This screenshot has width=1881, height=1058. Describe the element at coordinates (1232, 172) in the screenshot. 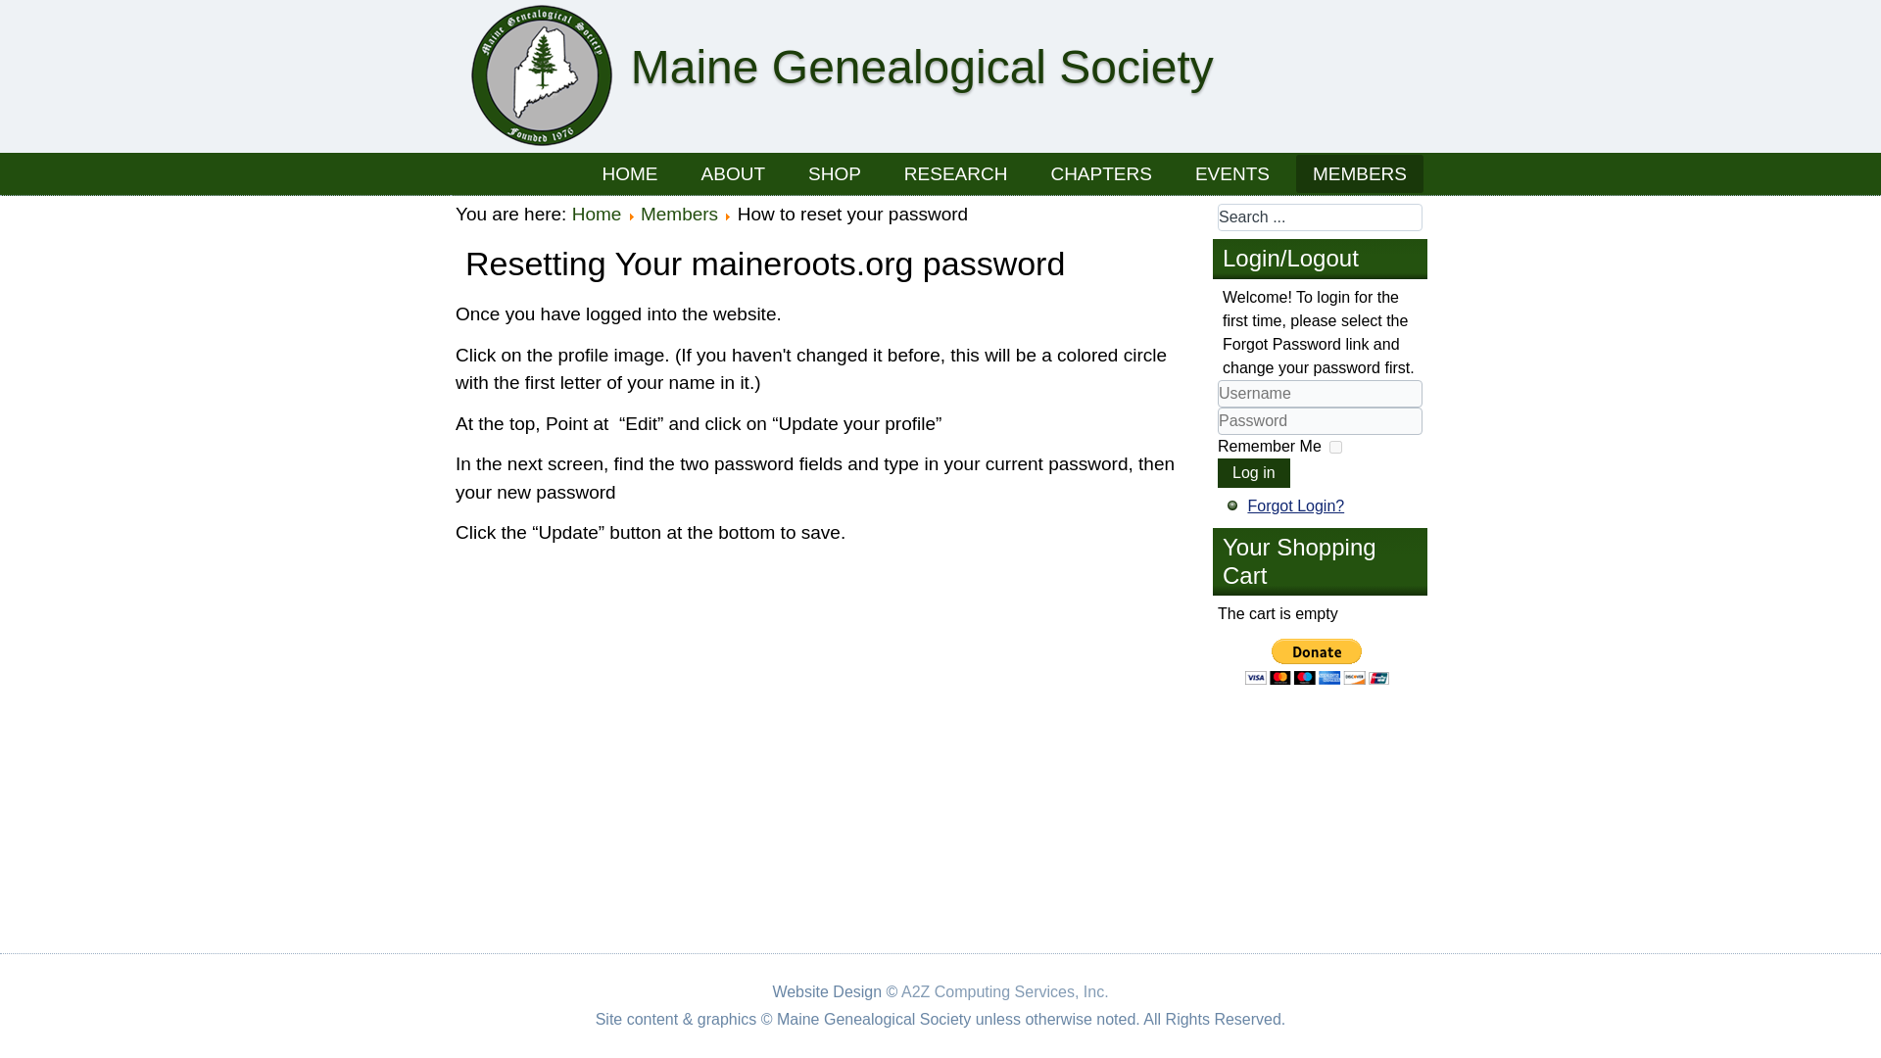

I see `EVENTS` at that location.